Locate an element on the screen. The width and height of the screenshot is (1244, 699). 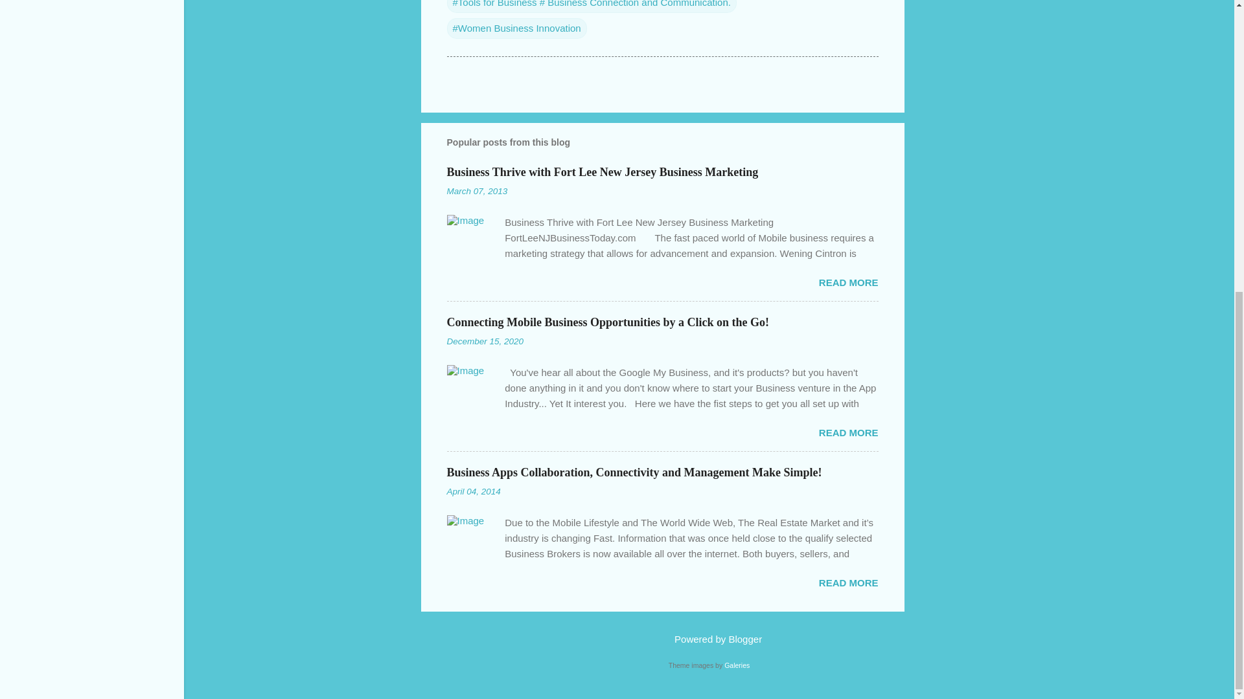
Galeries is located at coordinates (737, 665).